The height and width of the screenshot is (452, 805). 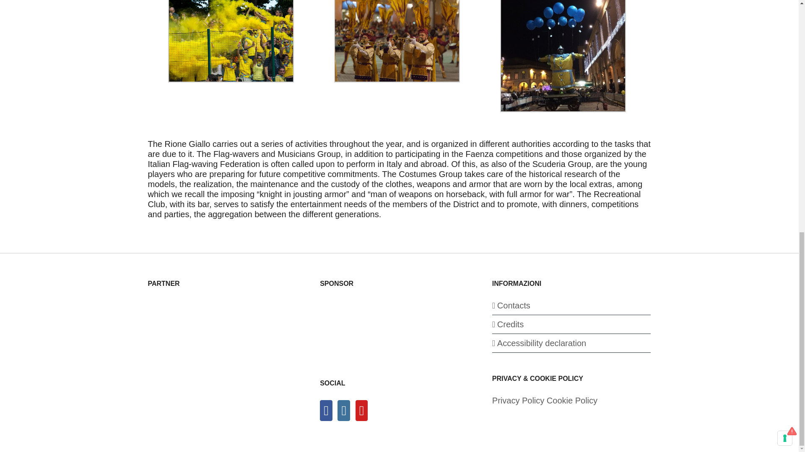 I want to click on Sponsor, so click(x=382, y=329).